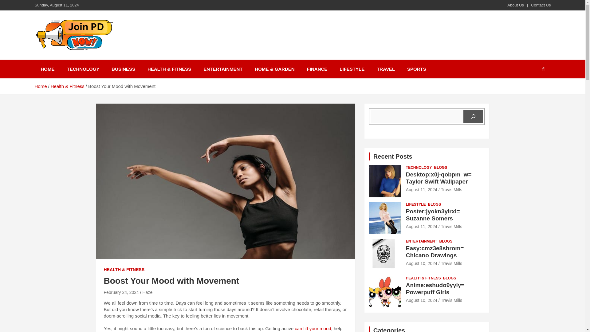  I want to click on FINANCE, so click(317, 69).